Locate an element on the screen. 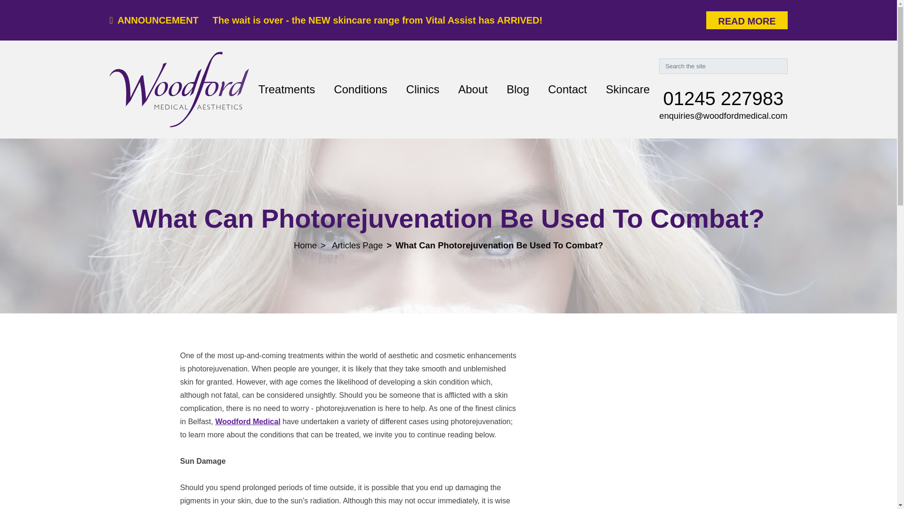 Image resolution: width=904 pixels, height=509 pixels. Conditions is located at coordinates (361, 89).